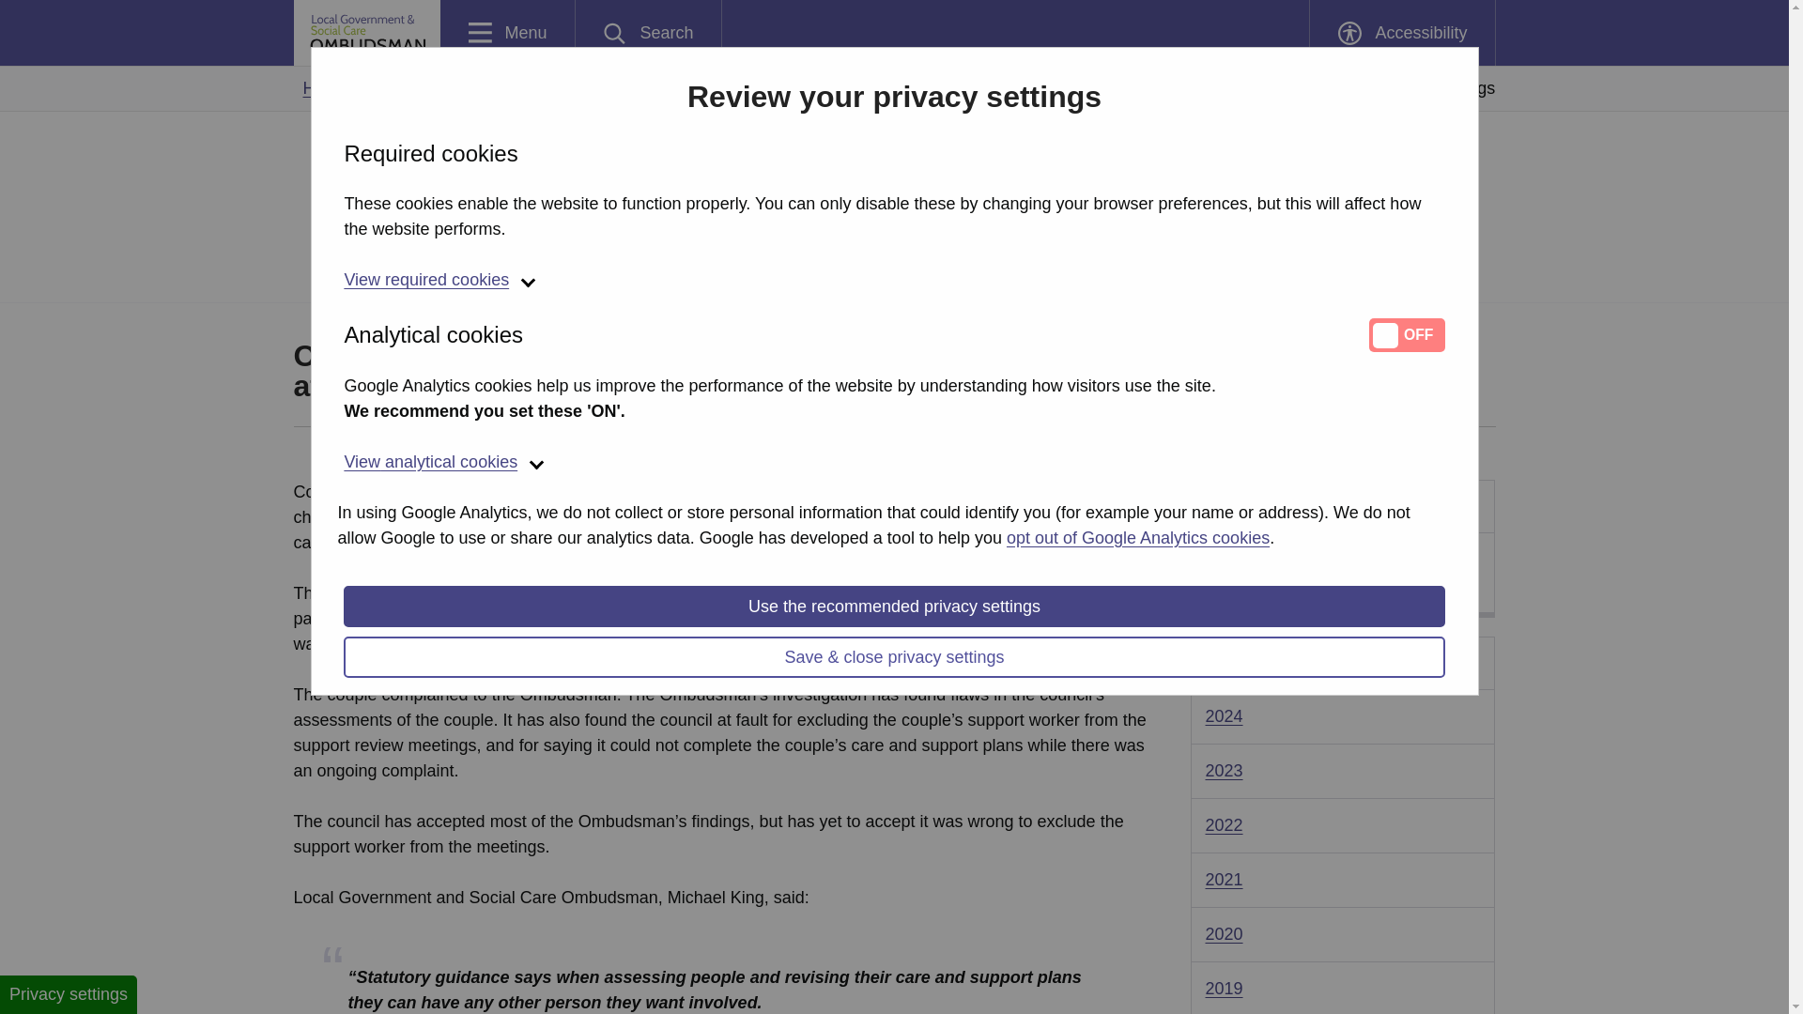 The image size is (1803, 1014). What do you see at coordinates (894, 607) in the screenshot?
I see `Use the recommended privacy settings` at bounding box center [894, 607].